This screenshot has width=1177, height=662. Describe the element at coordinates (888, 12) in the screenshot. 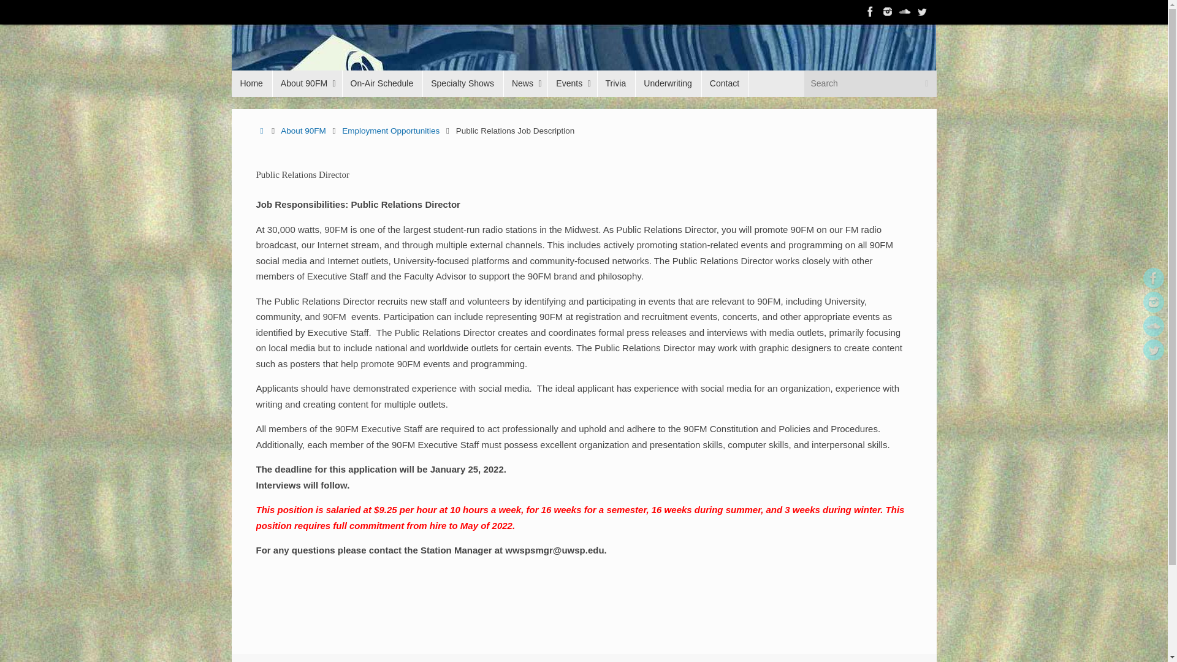

I see `Instagram` at that location.